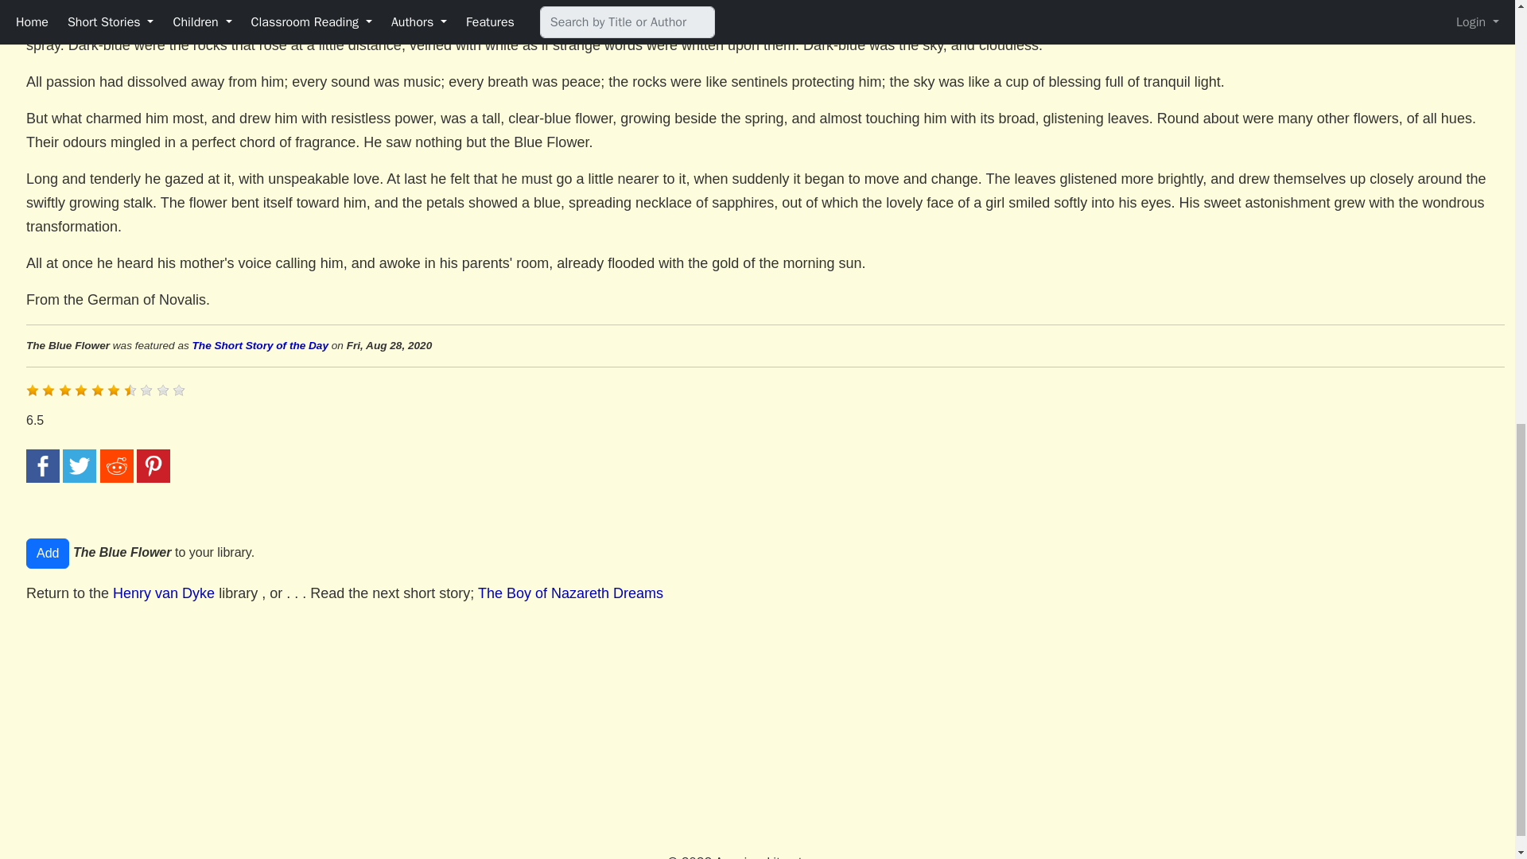  Describe the element at coordinates (113, 390) in the screenshot. I see `6 - Pretty Good - read it ` at that location.